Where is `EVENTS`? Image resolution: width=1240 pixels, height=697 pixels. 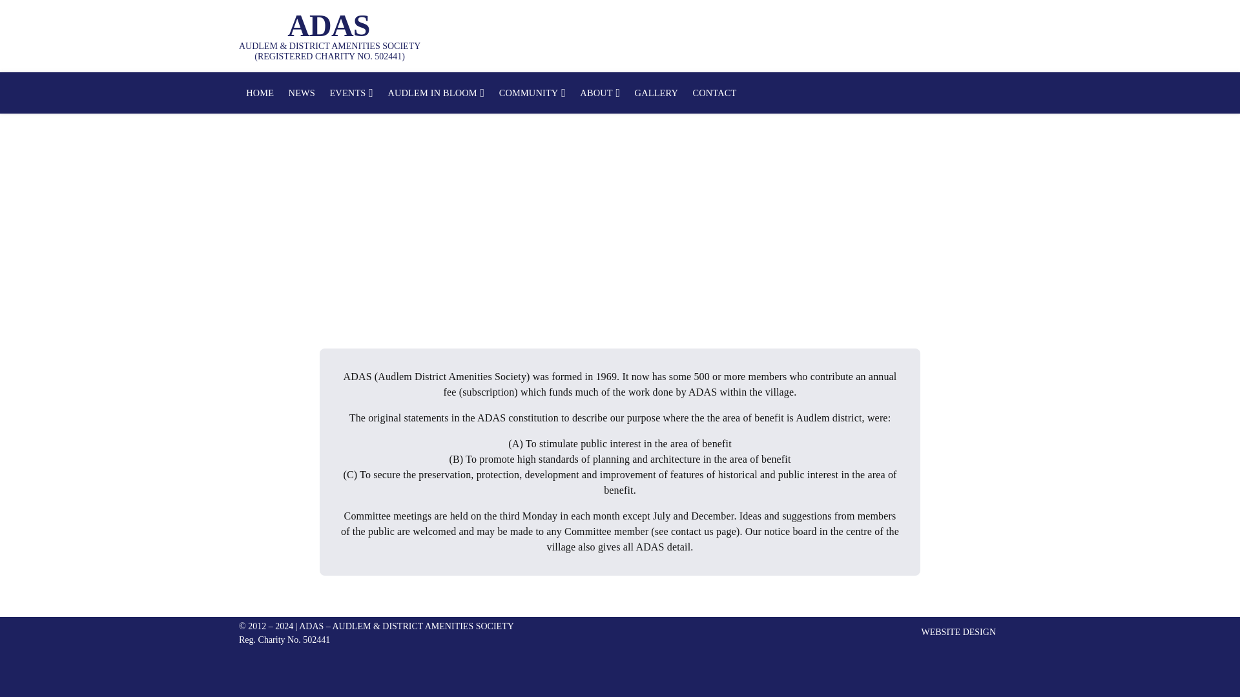 EVENTS is located at coordinates (351, 93).